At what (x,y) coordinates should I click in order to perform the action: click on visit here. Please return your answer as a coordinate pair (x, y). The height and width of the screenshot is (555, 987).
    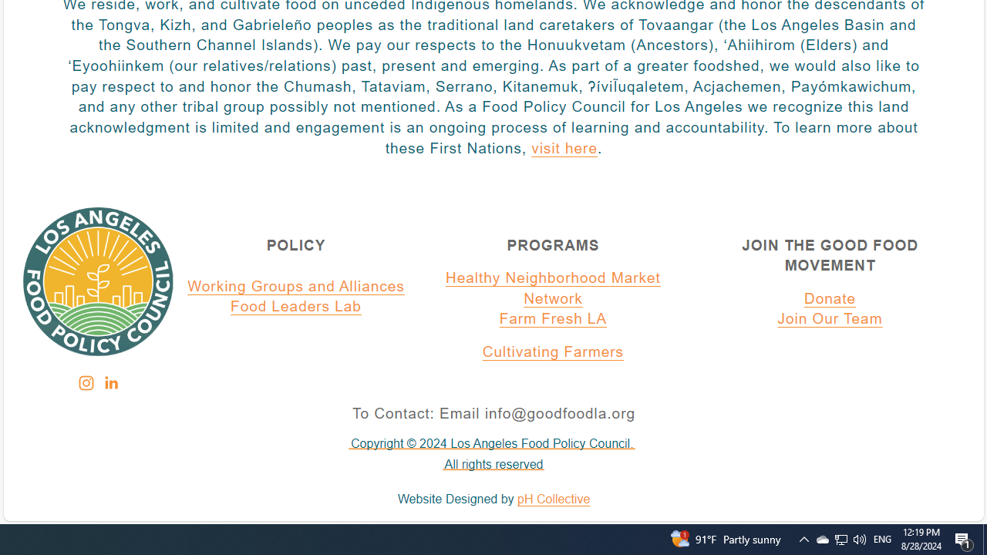
    Looking at the image, I should click on (564, 149).